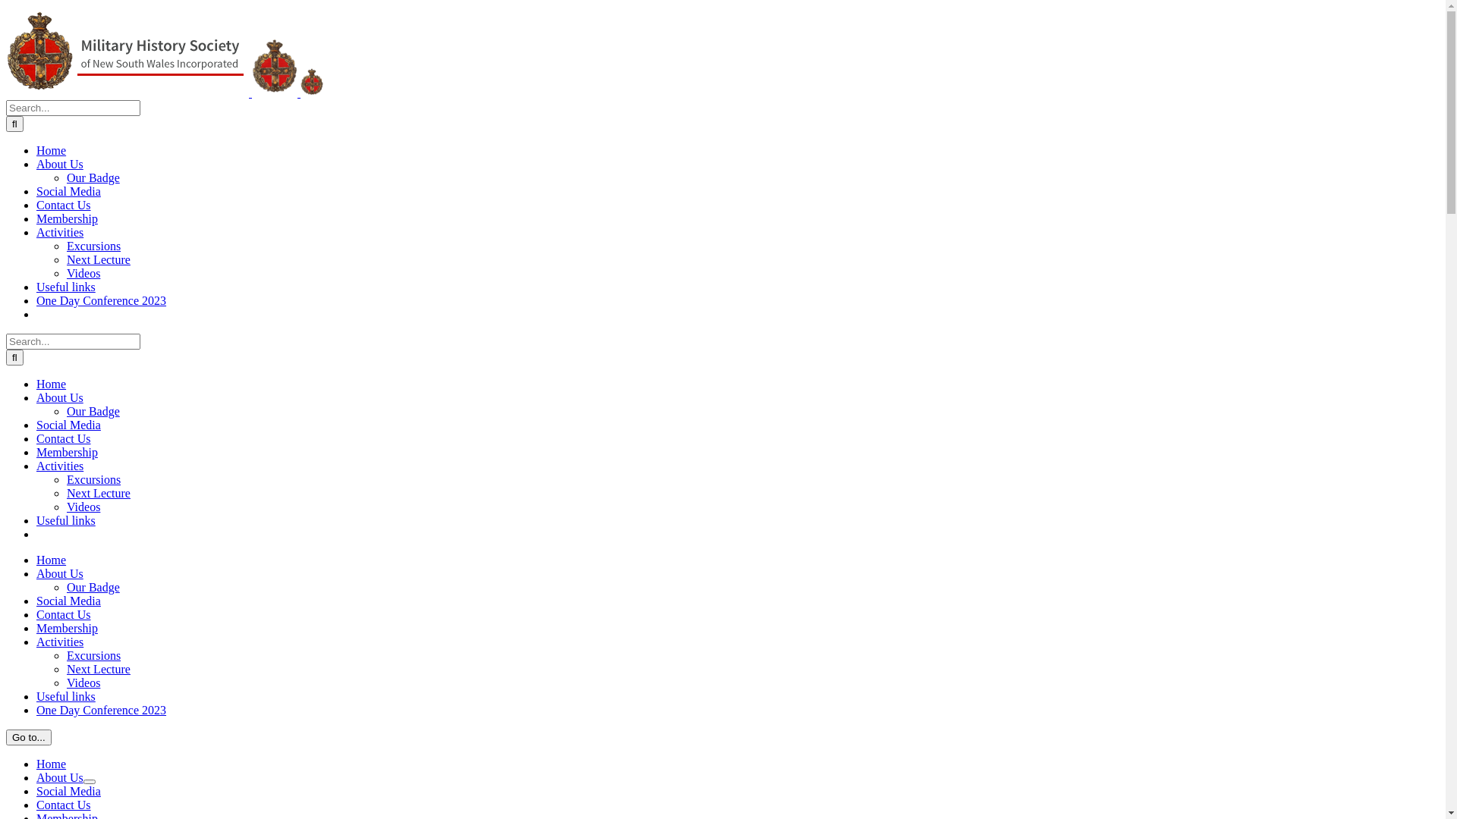 This screenshot has width=1457, height=819. What do you see at coordinates (94, 246) in the screenshot?
I see `Excursions` at bounding box center [94, 246].